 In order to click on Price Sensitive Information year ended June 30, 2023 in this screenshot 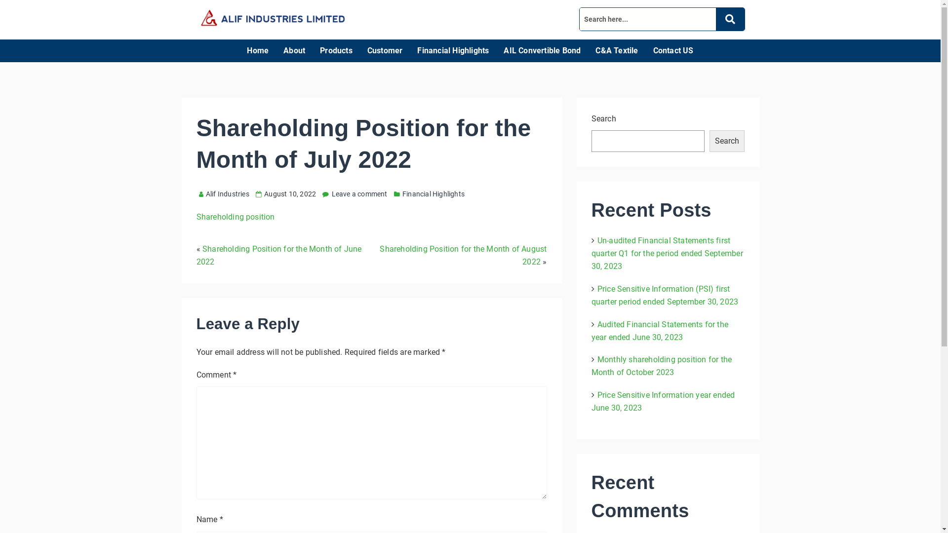, I will do `click(664, 402)`.